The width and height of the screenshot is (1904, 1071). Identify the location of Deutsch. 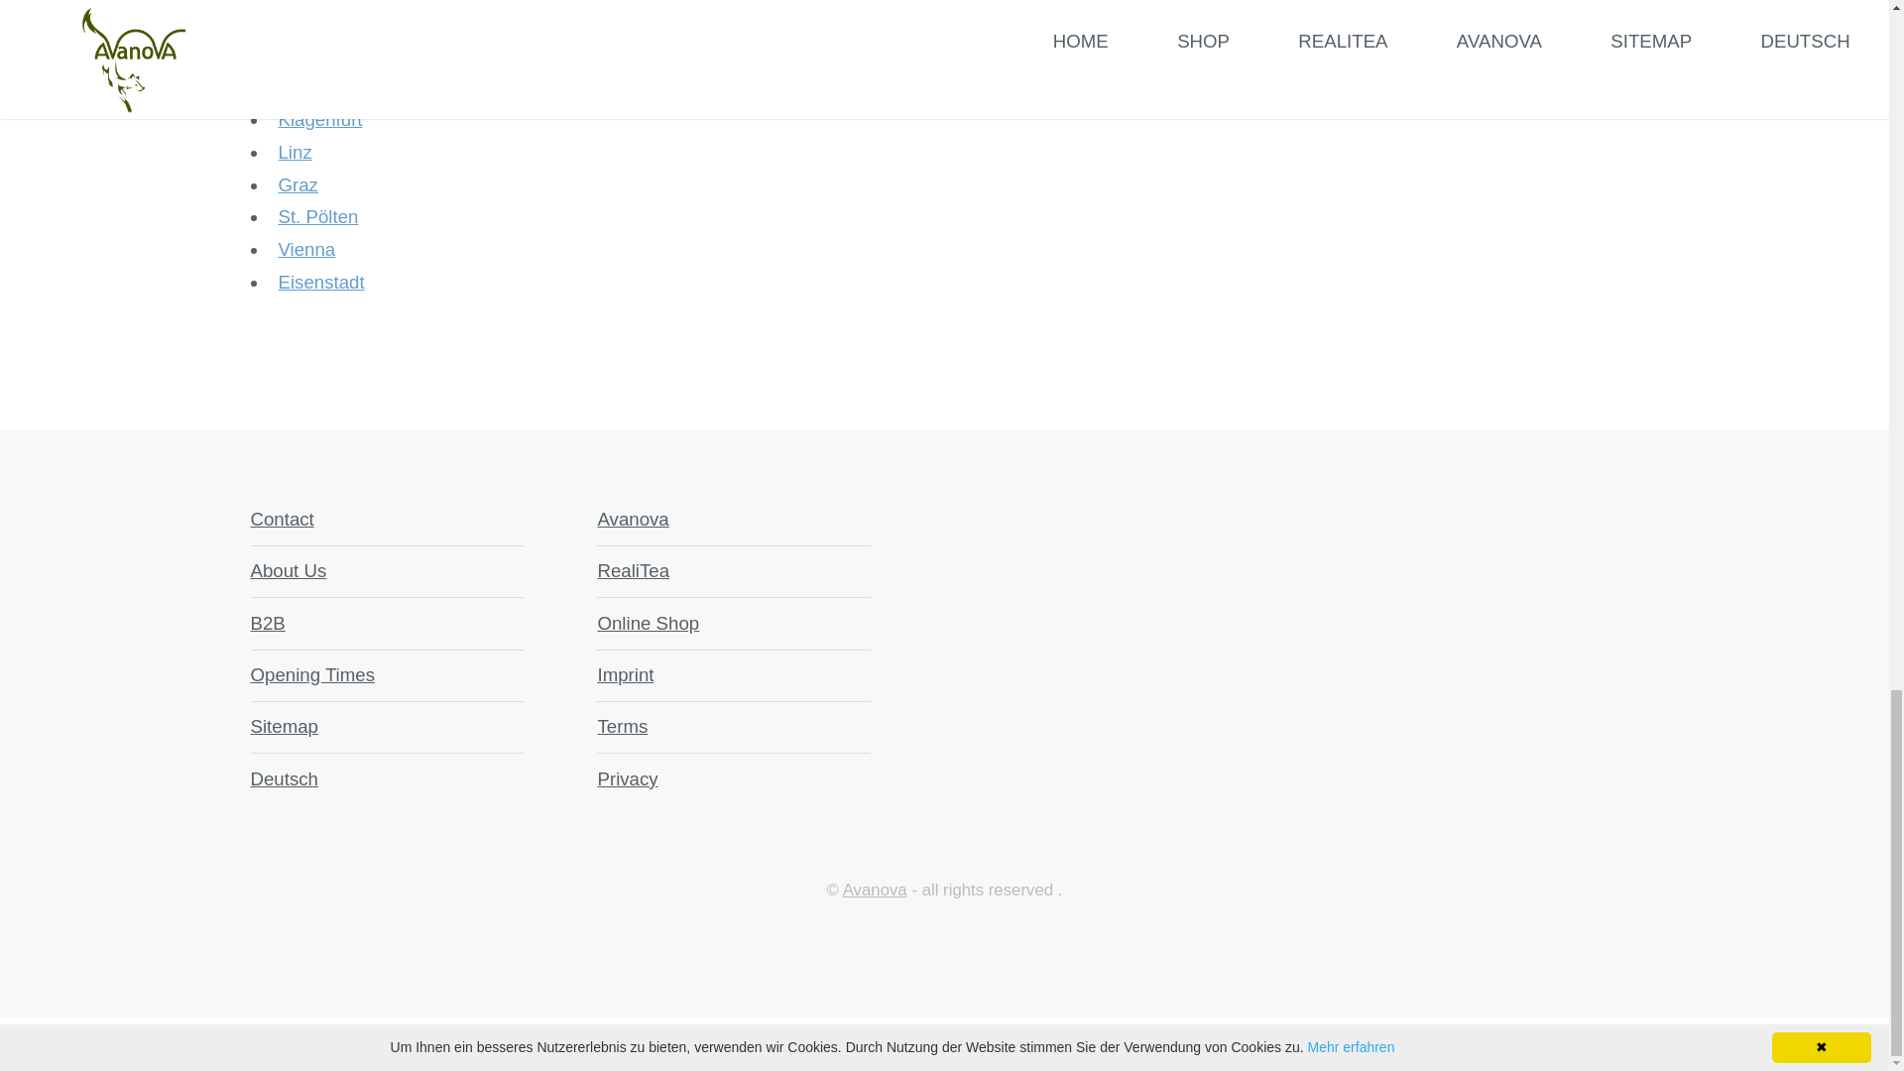
(284, 778).